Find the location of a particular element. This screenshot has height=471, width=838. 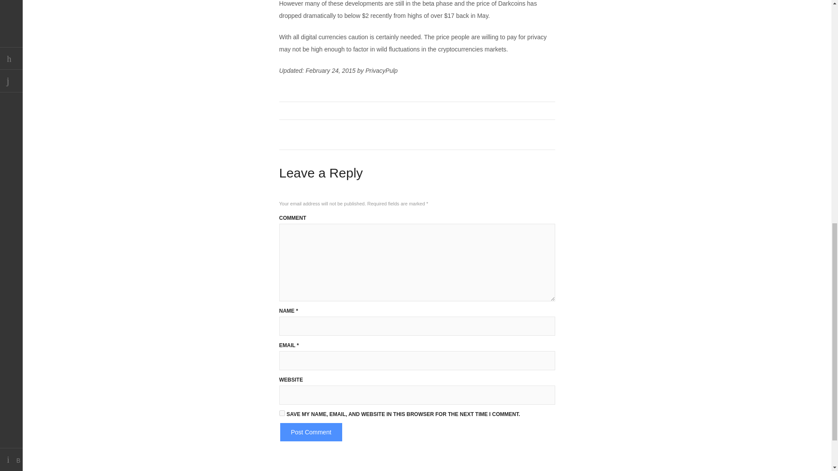

Post Comment is located at coordinates (311, 432).